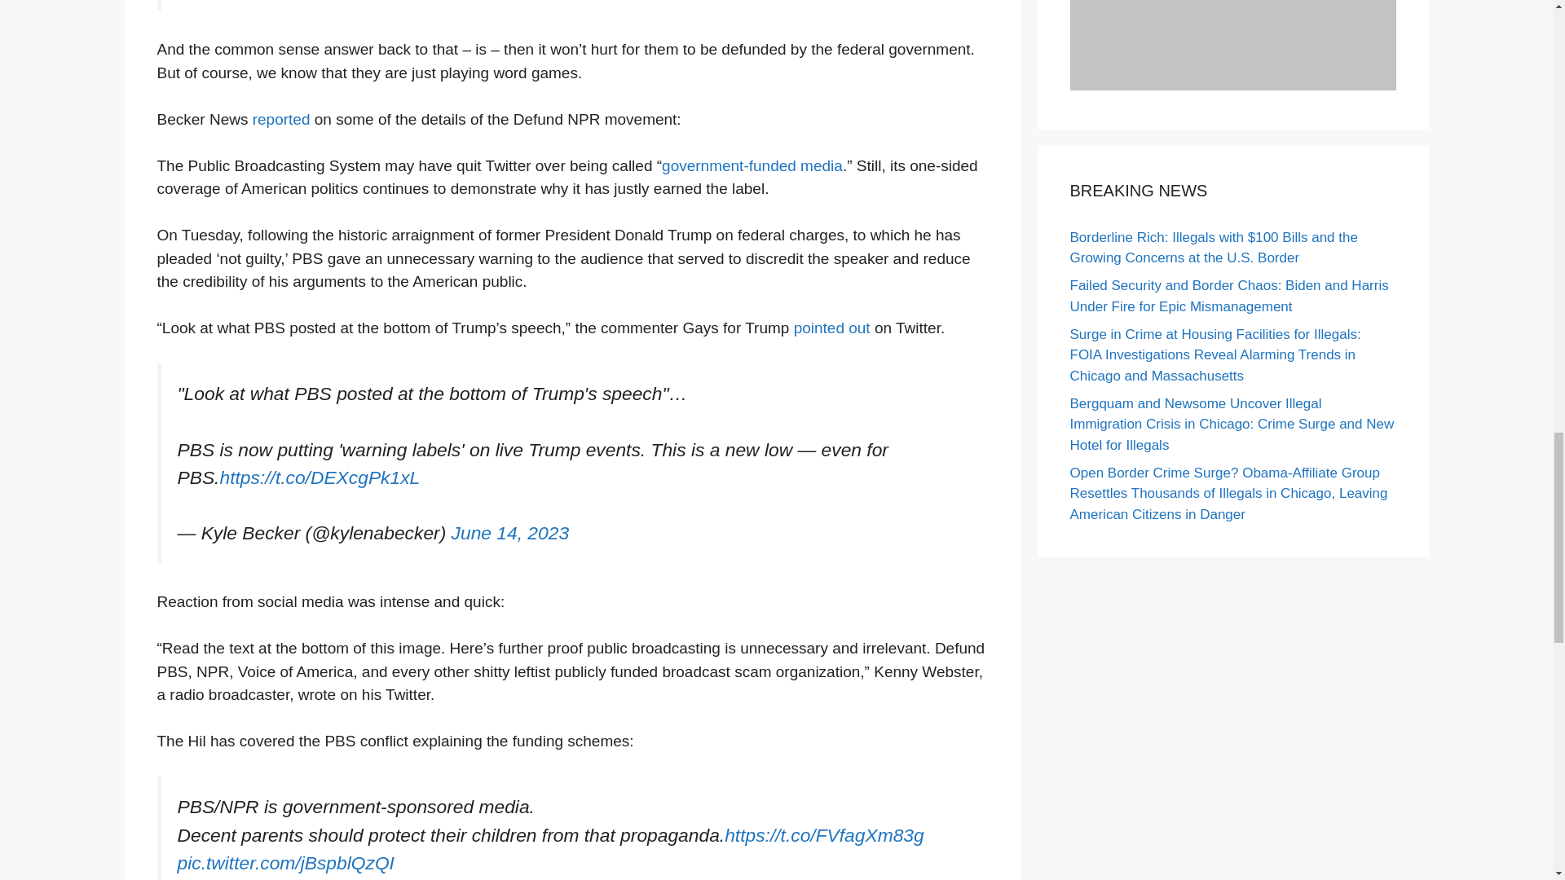 This screenshot has height=880, width=1565. I want to click on government-funded media, so click(752, 165).